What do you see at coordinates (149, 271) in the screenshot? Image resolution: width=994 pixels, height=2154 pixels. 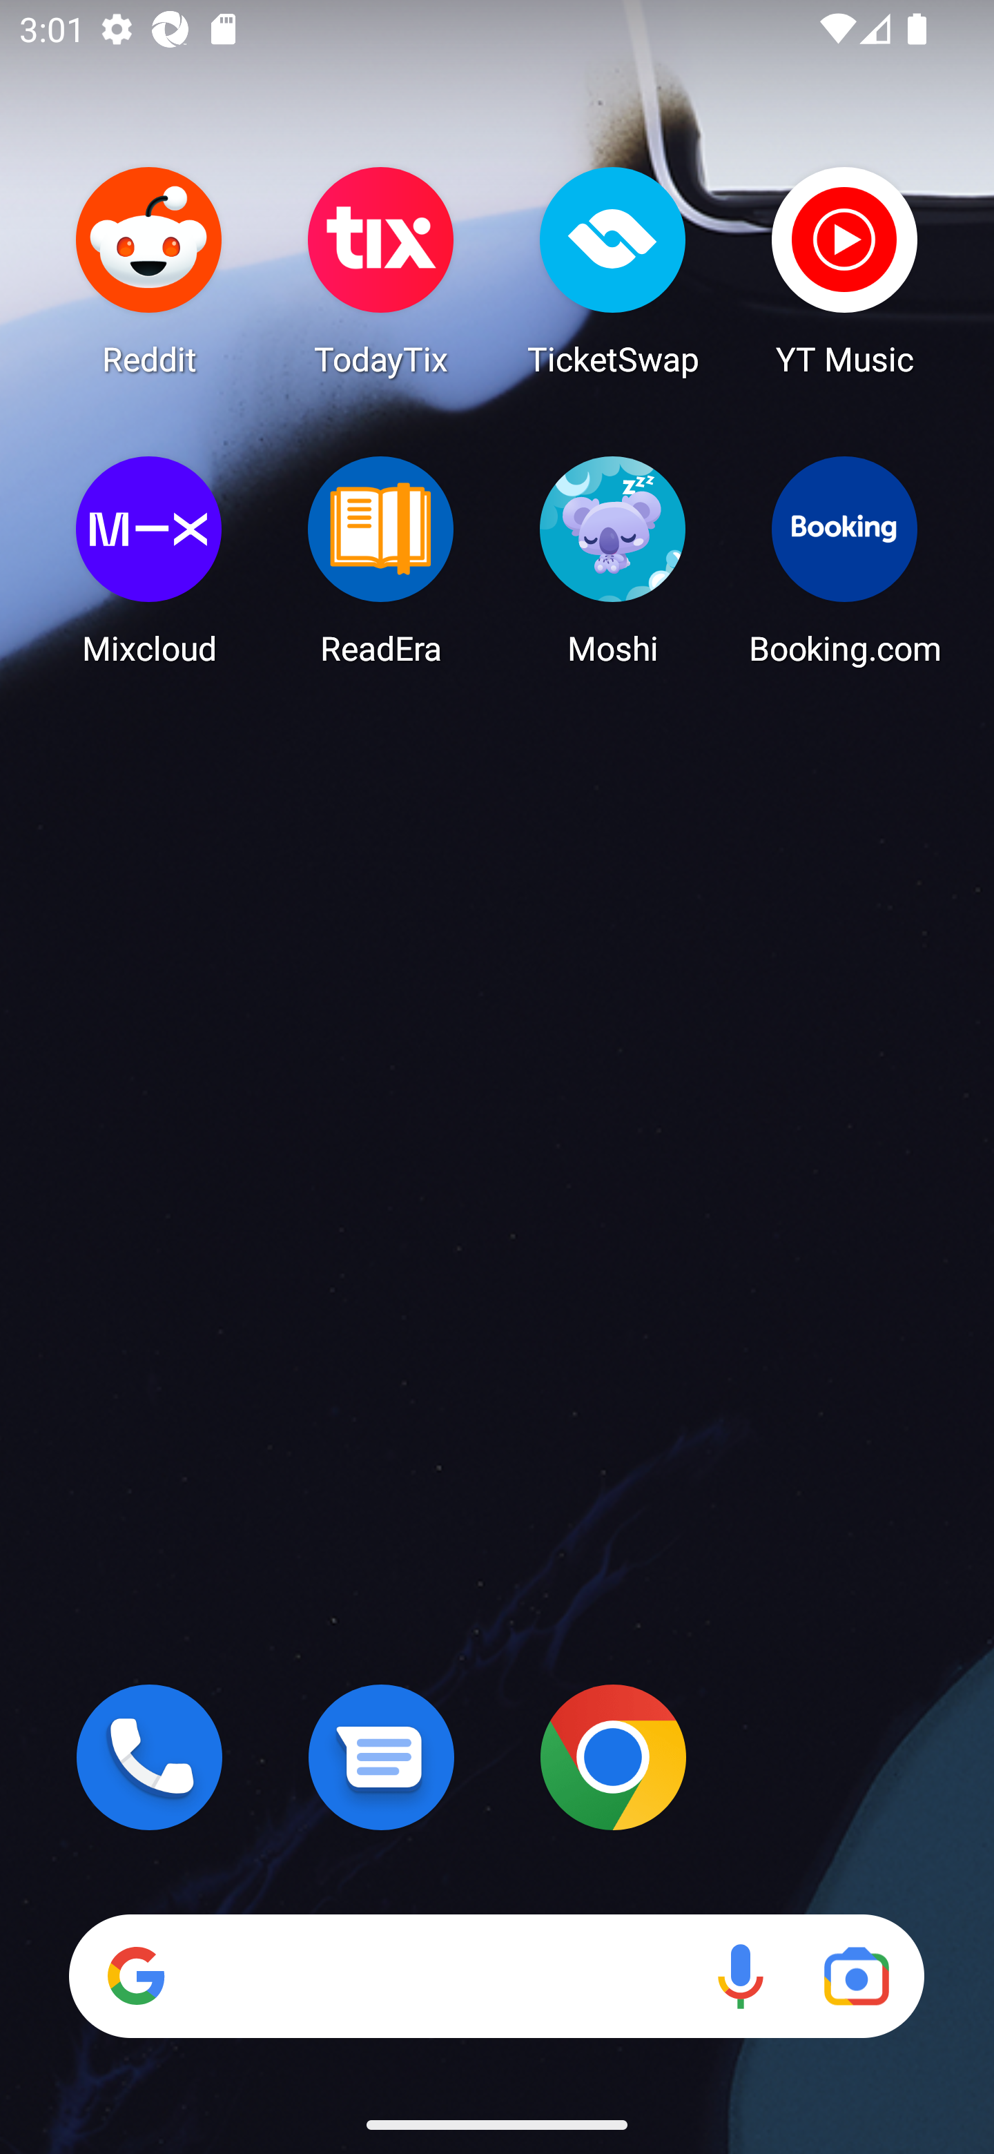 I see `Reddit` at bounding box center [149, 271].